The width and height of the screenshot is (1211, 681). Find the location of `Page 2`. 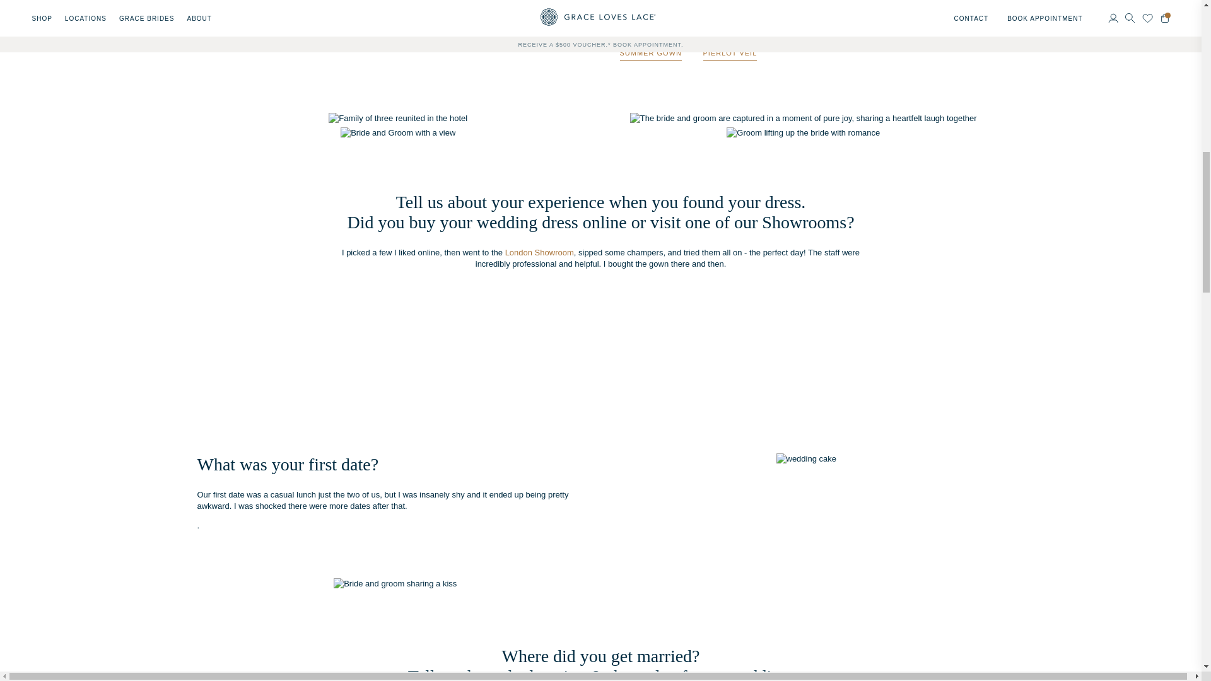

Page 2 is located at coordinates (600, 259).